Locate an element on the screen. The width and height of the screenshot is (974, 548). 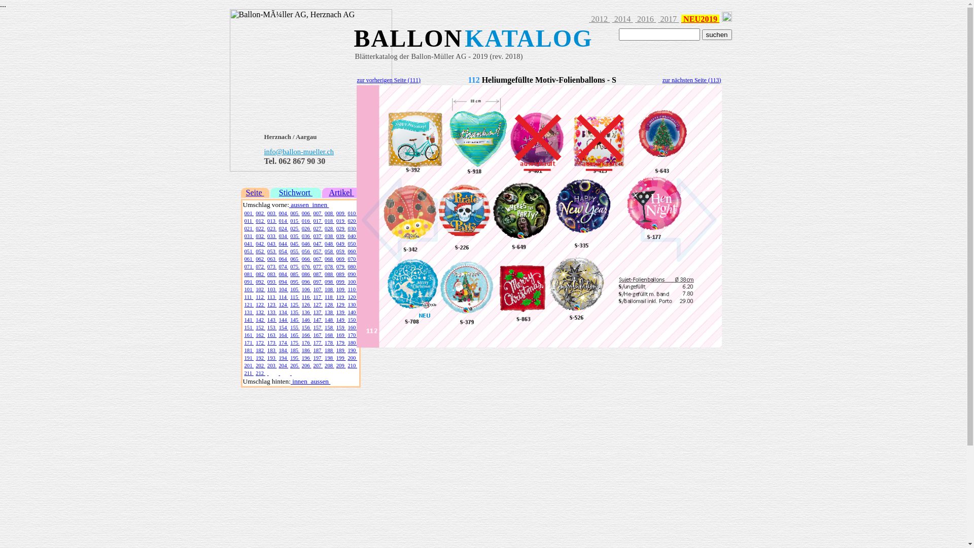
088  is located at coordinates (330, 274).